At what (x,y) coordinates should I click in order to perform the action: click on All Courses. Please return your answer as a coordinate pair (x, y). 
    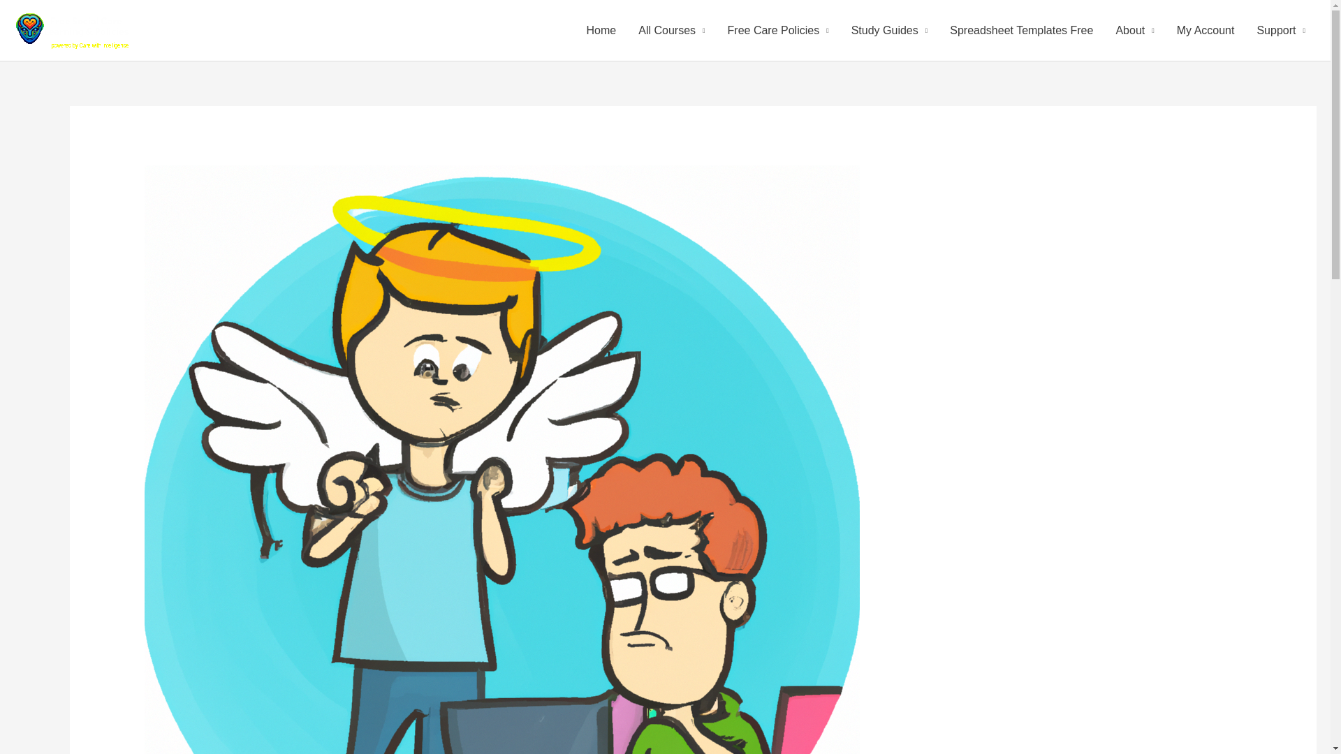
    Looking at the image, I should click on (672, 30).